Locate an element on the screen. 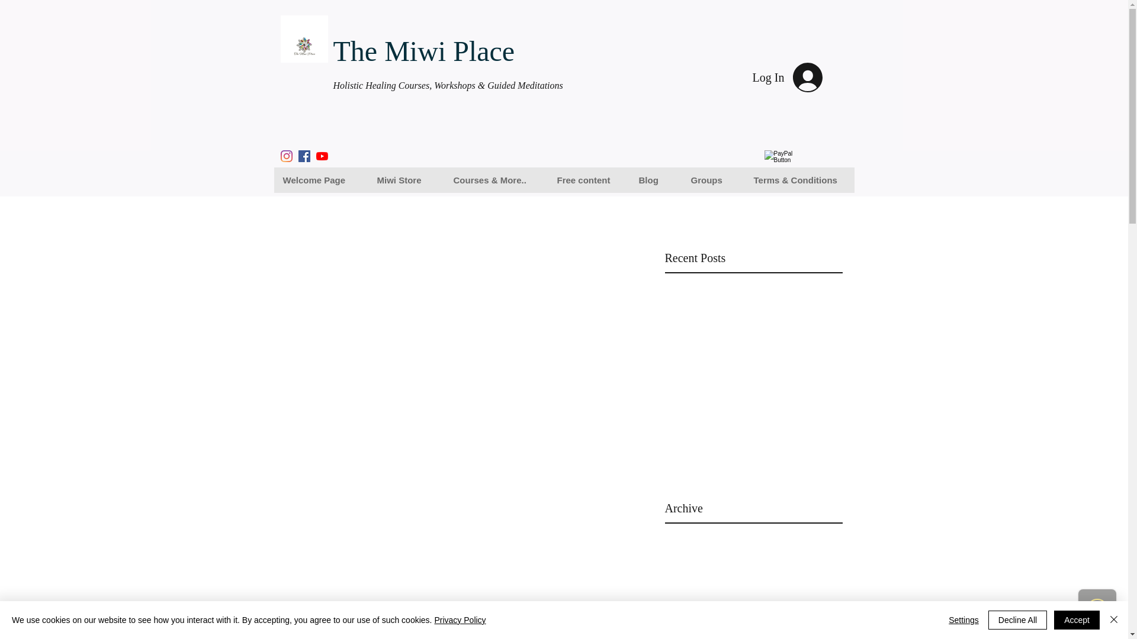  Decline All is located at coordinates (1017, 620).